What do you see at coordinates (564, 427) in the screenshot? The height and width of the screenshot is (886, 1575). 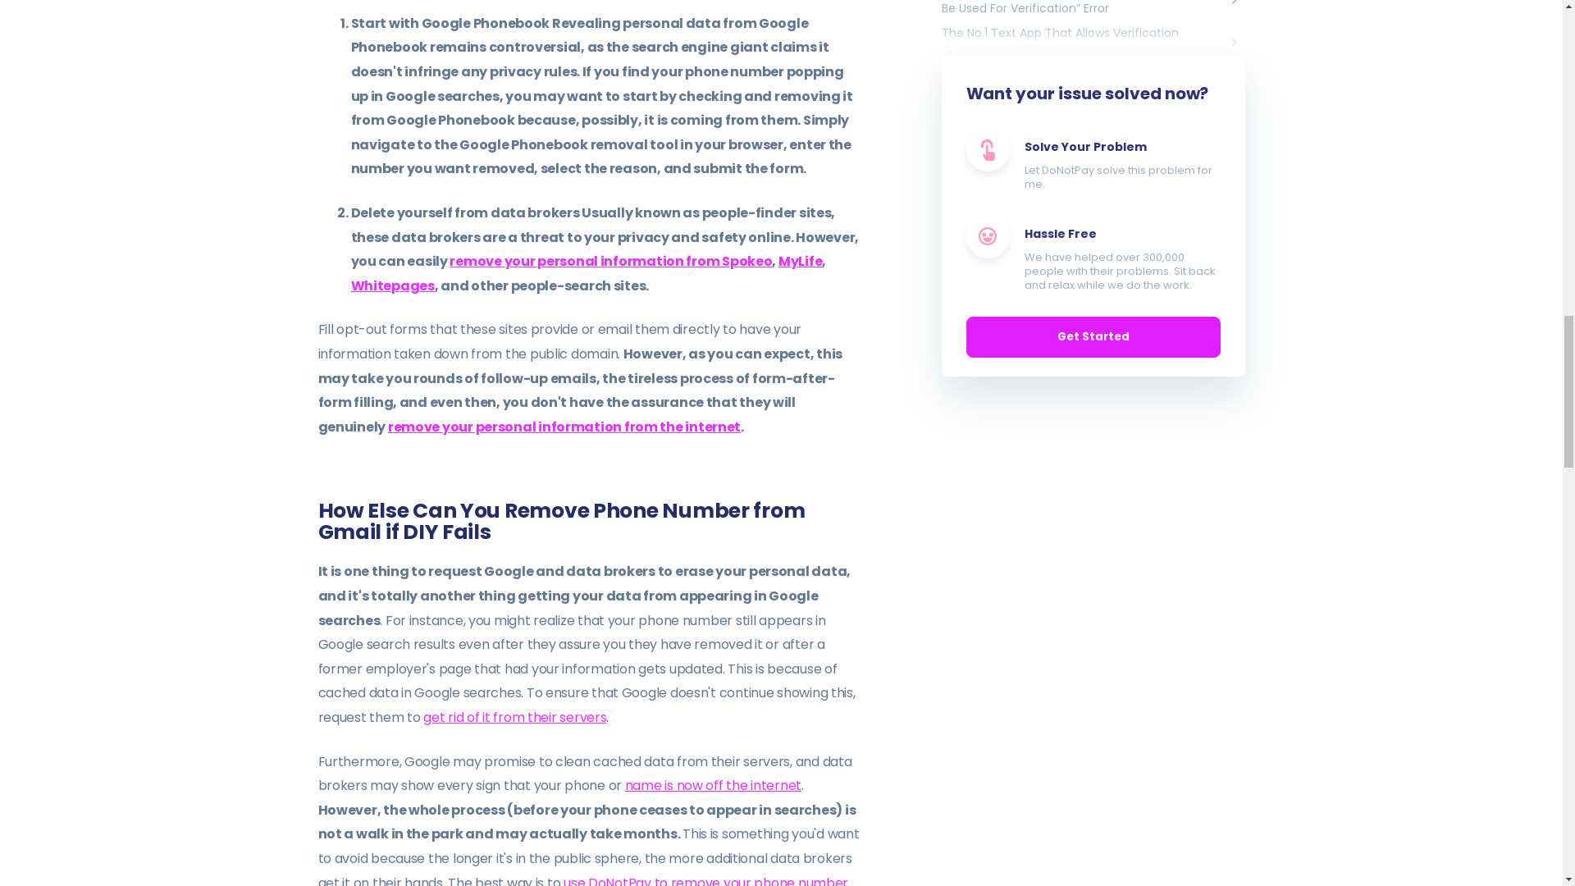 I see `remove your personal information from the internet` at bounding box center [564, 427].